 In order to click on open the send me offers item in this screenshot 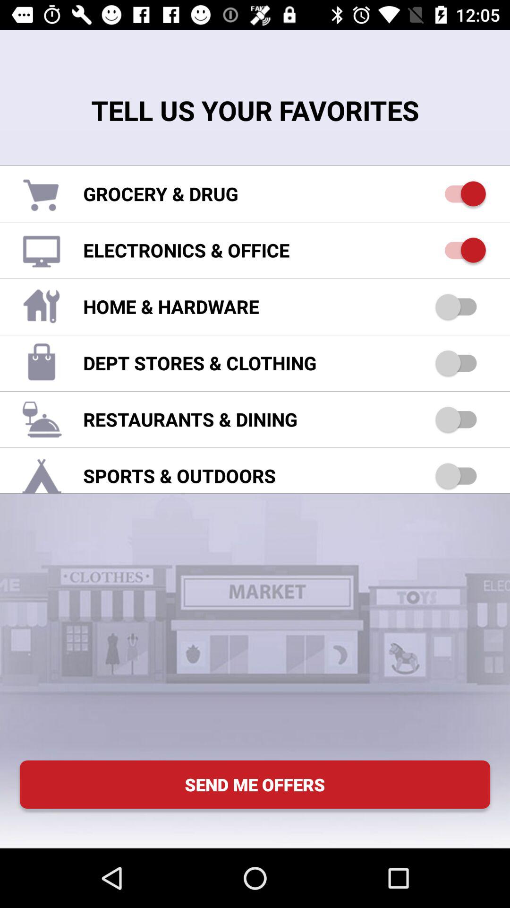, I will do `click(255, 784)`.